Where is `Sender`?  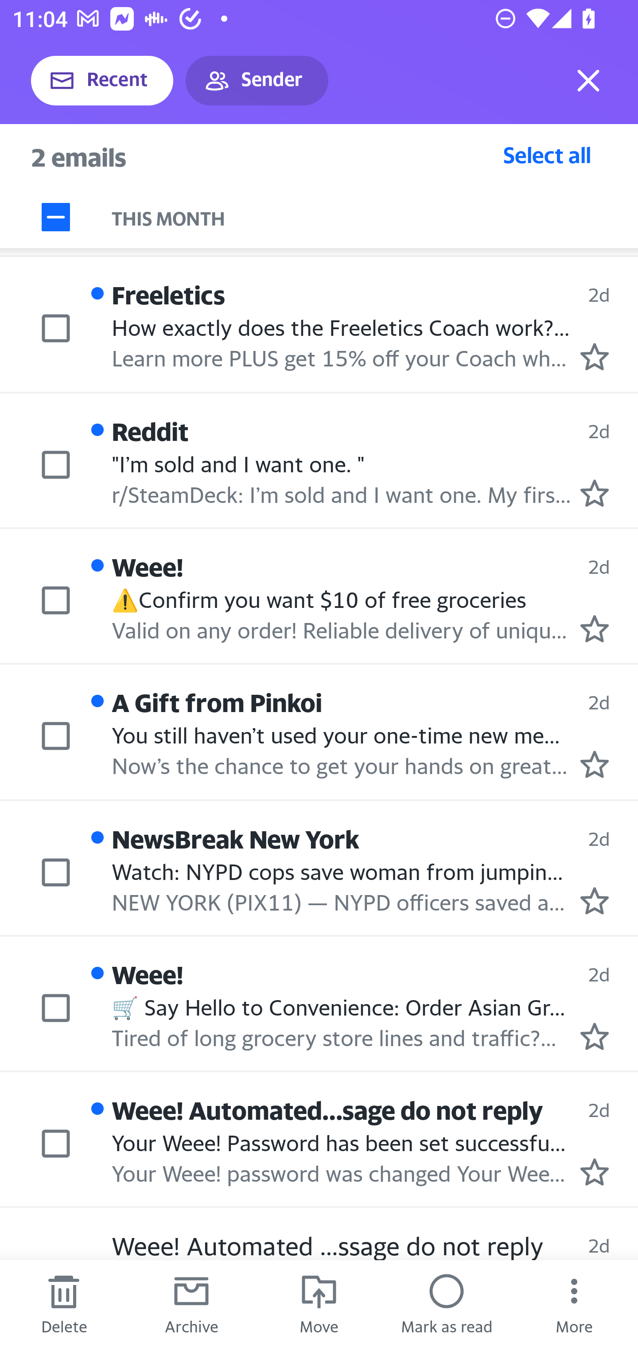
Sender is located at coordinates (257, 81).